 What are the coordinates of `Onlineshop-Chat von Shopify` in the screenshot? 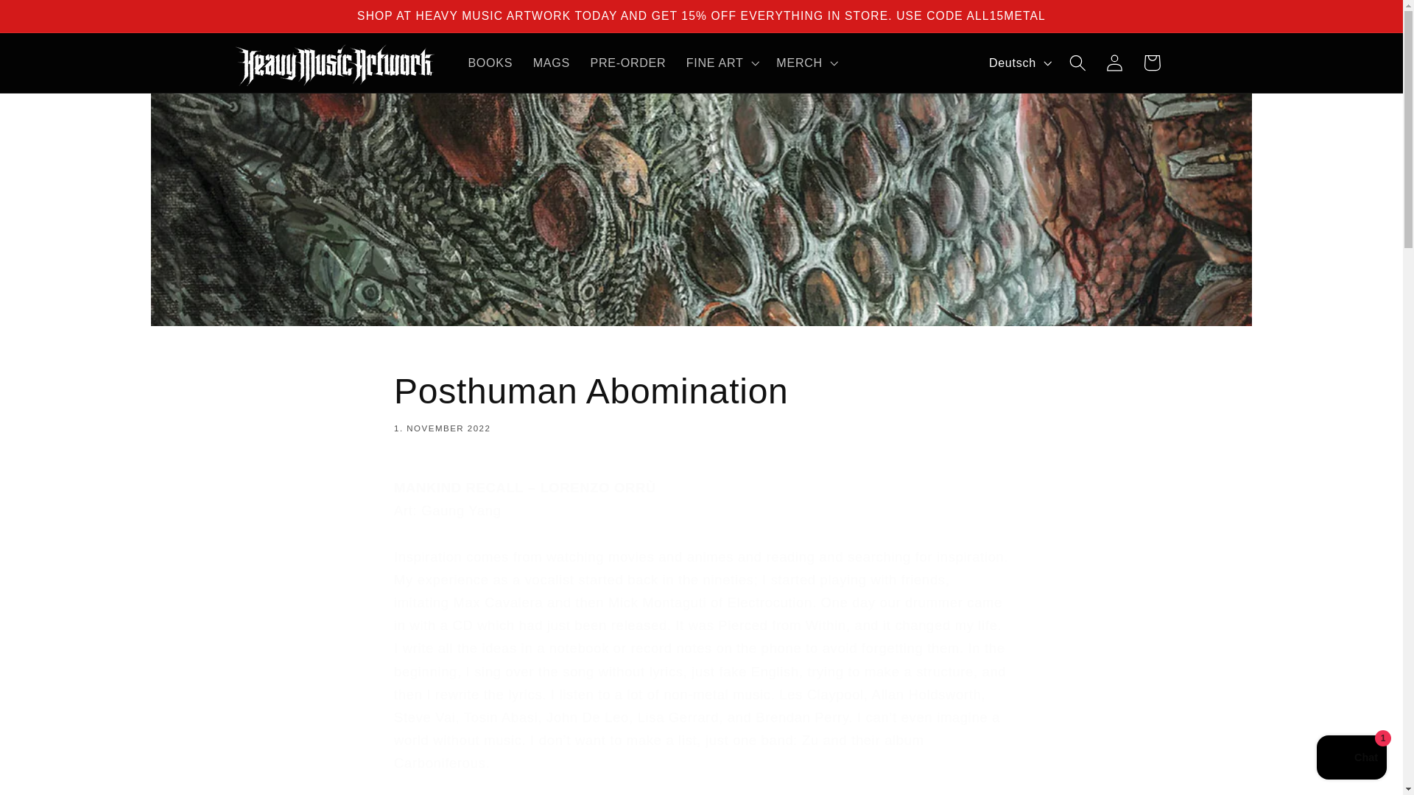 It's located at (701, 401).